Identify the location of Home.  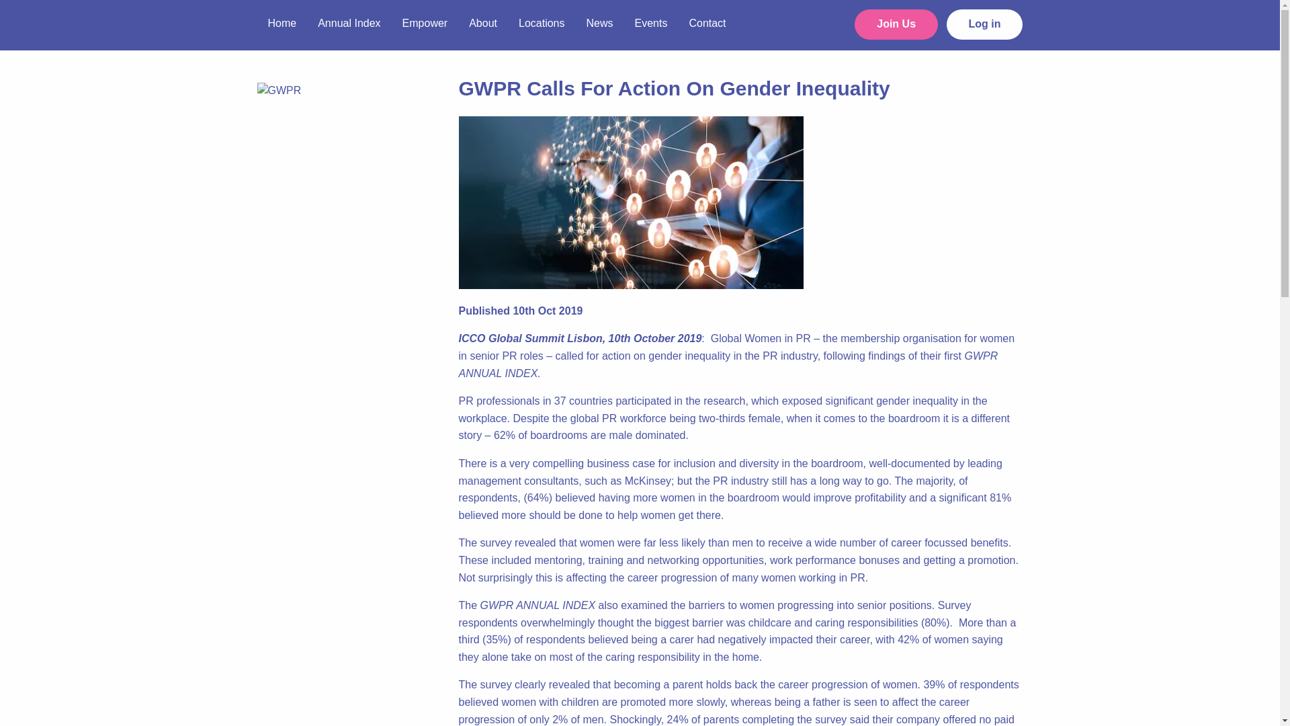
(282, 22).